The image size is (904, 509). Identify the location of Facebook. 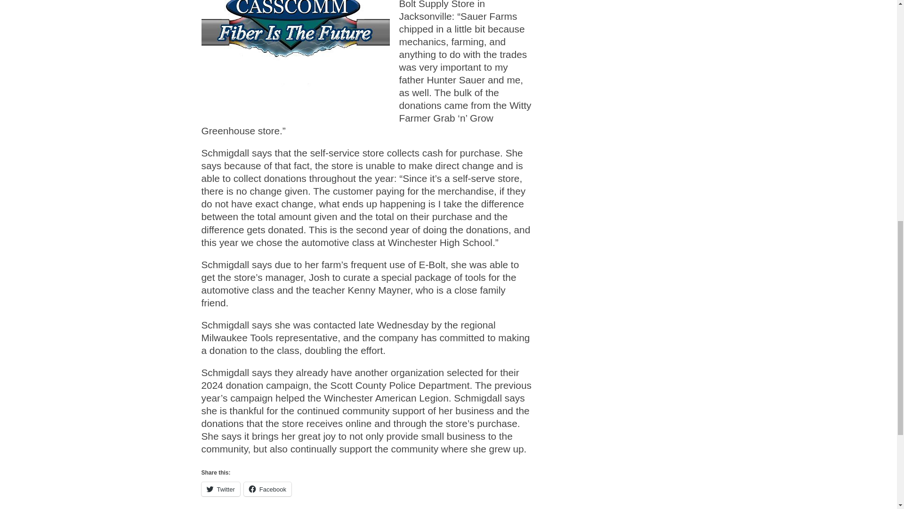
(267, 489).